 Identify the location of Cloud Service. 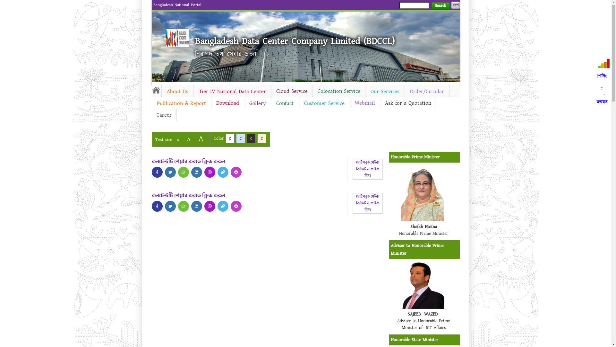
(292, 91).